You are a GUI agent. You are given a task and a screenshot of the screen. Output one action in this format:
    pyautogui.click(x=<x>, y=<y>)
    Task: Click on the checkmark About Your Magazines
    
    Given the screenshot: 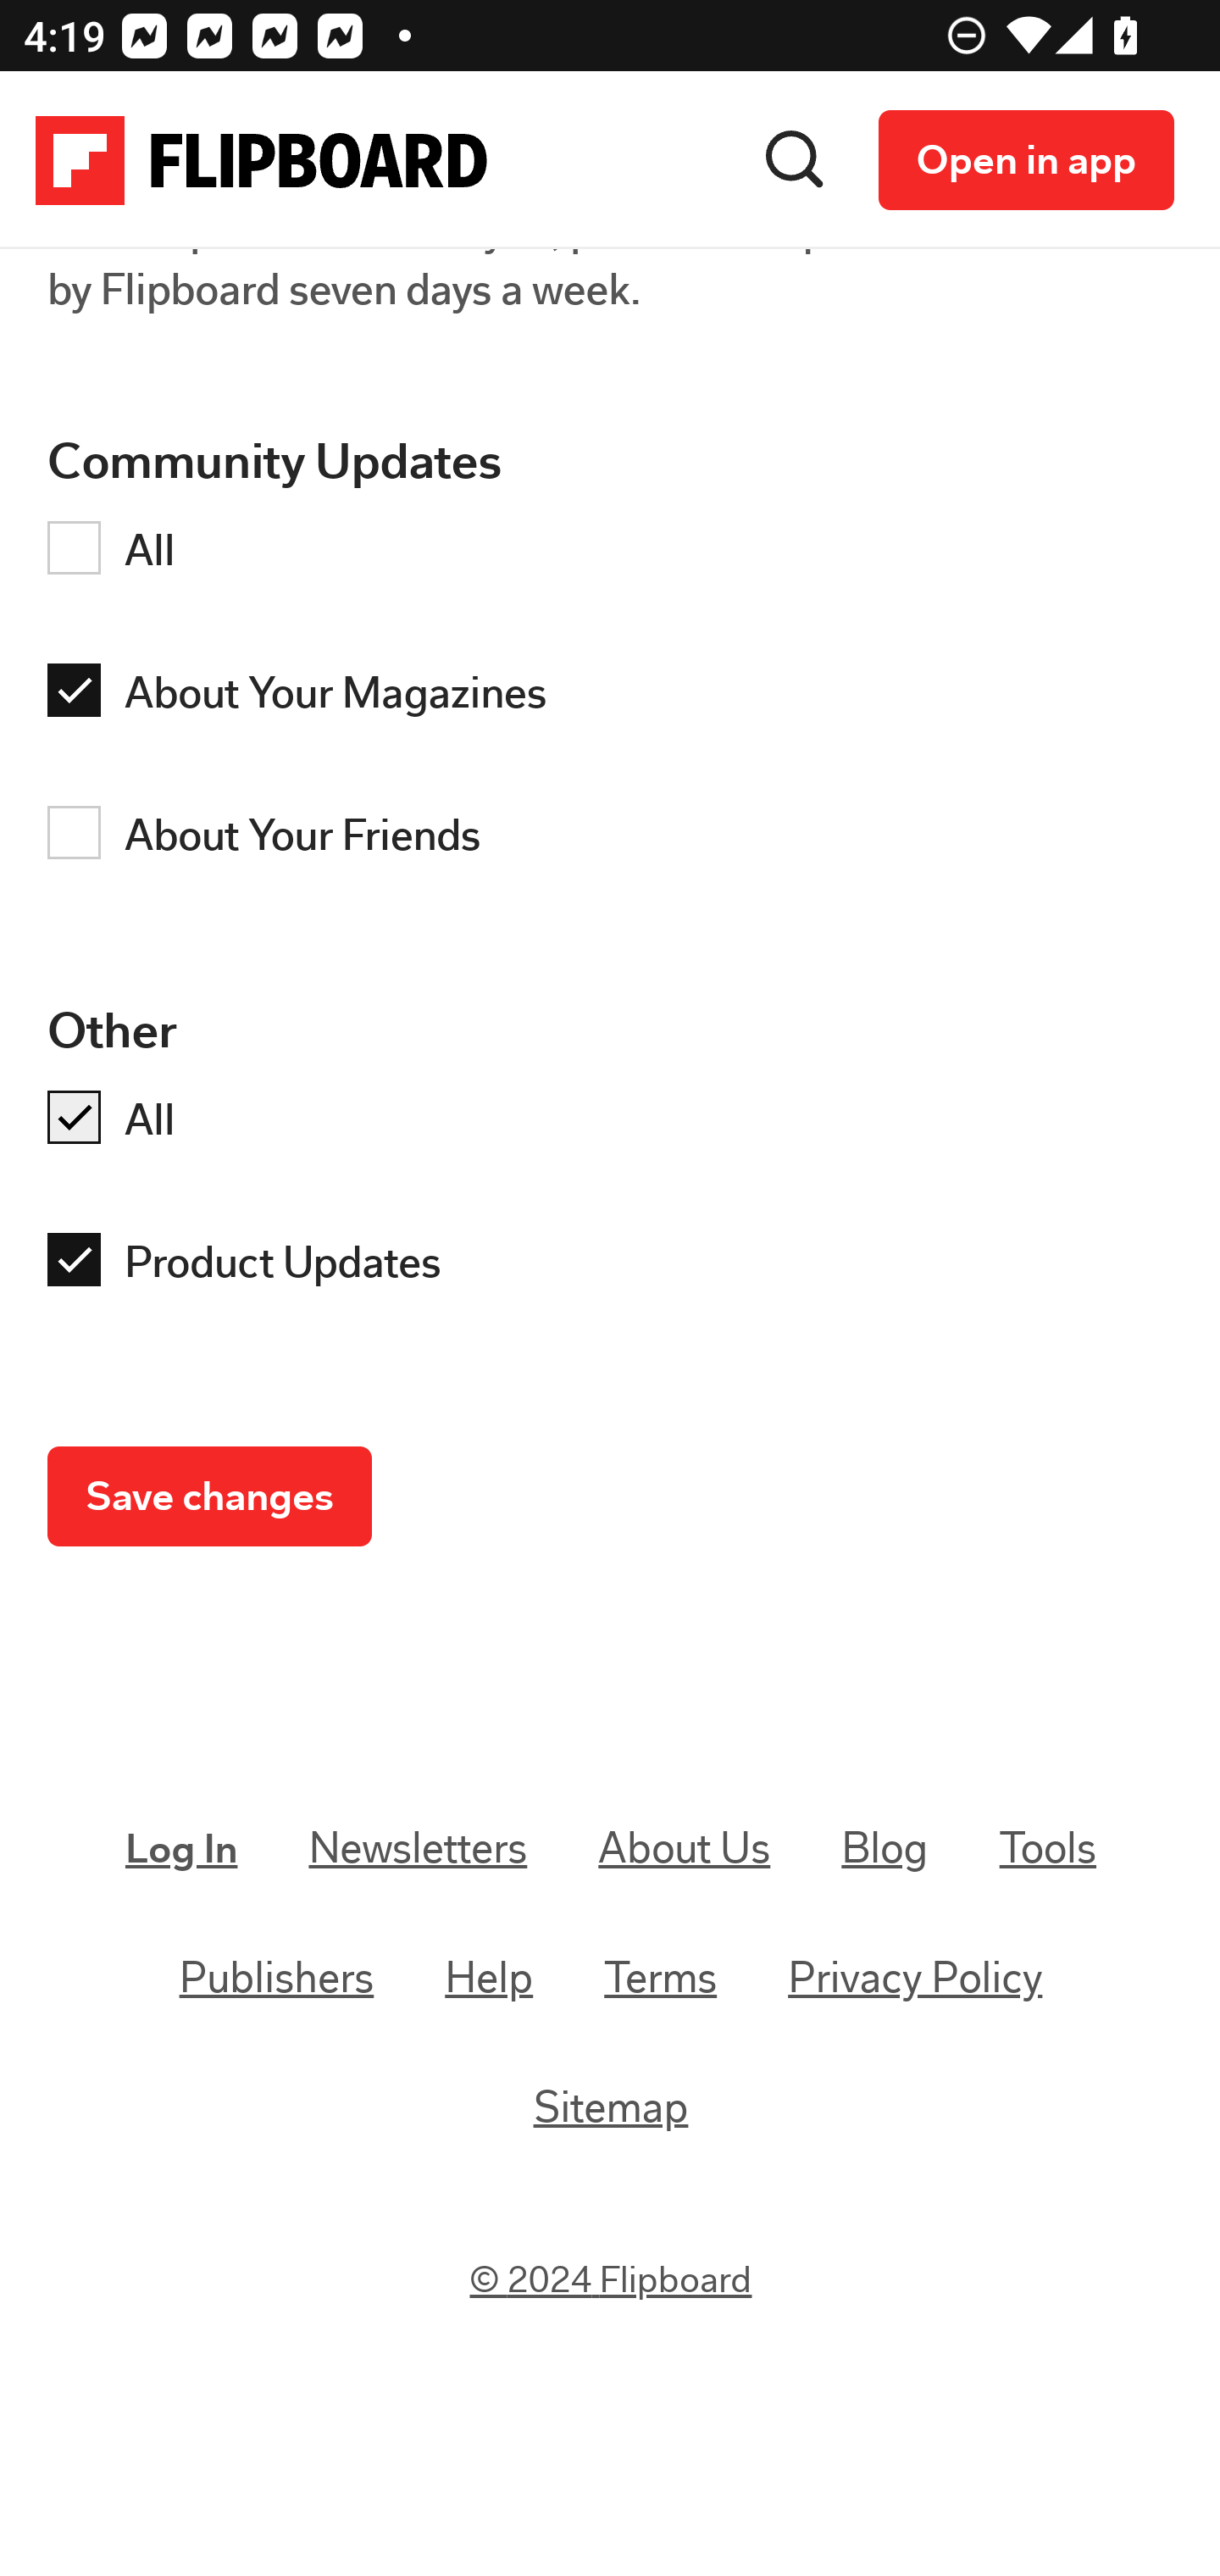 What is the action you would take?
    pyautogui.click(x=618, y=698)
    